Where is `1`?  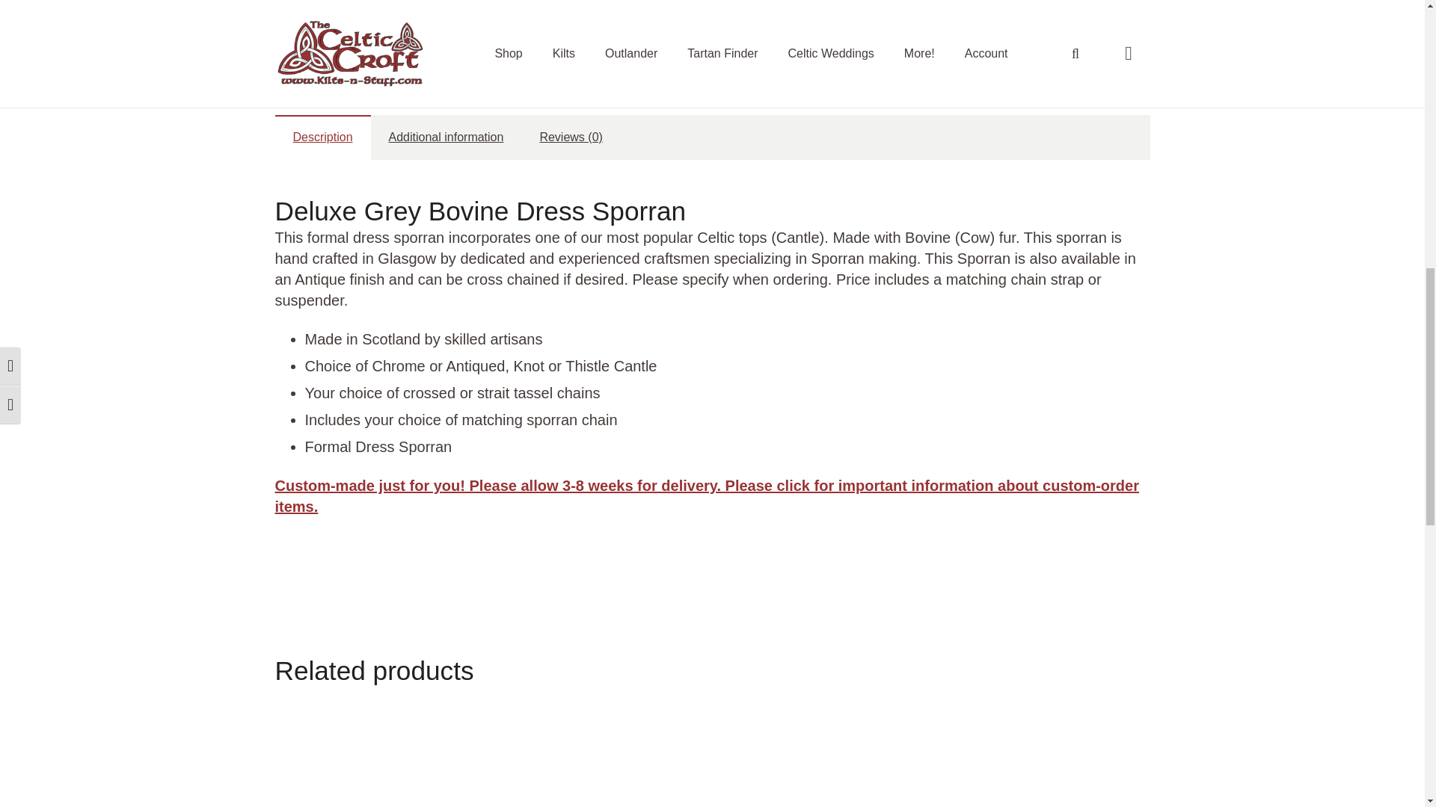
1 is located at coordinates (684, 3).